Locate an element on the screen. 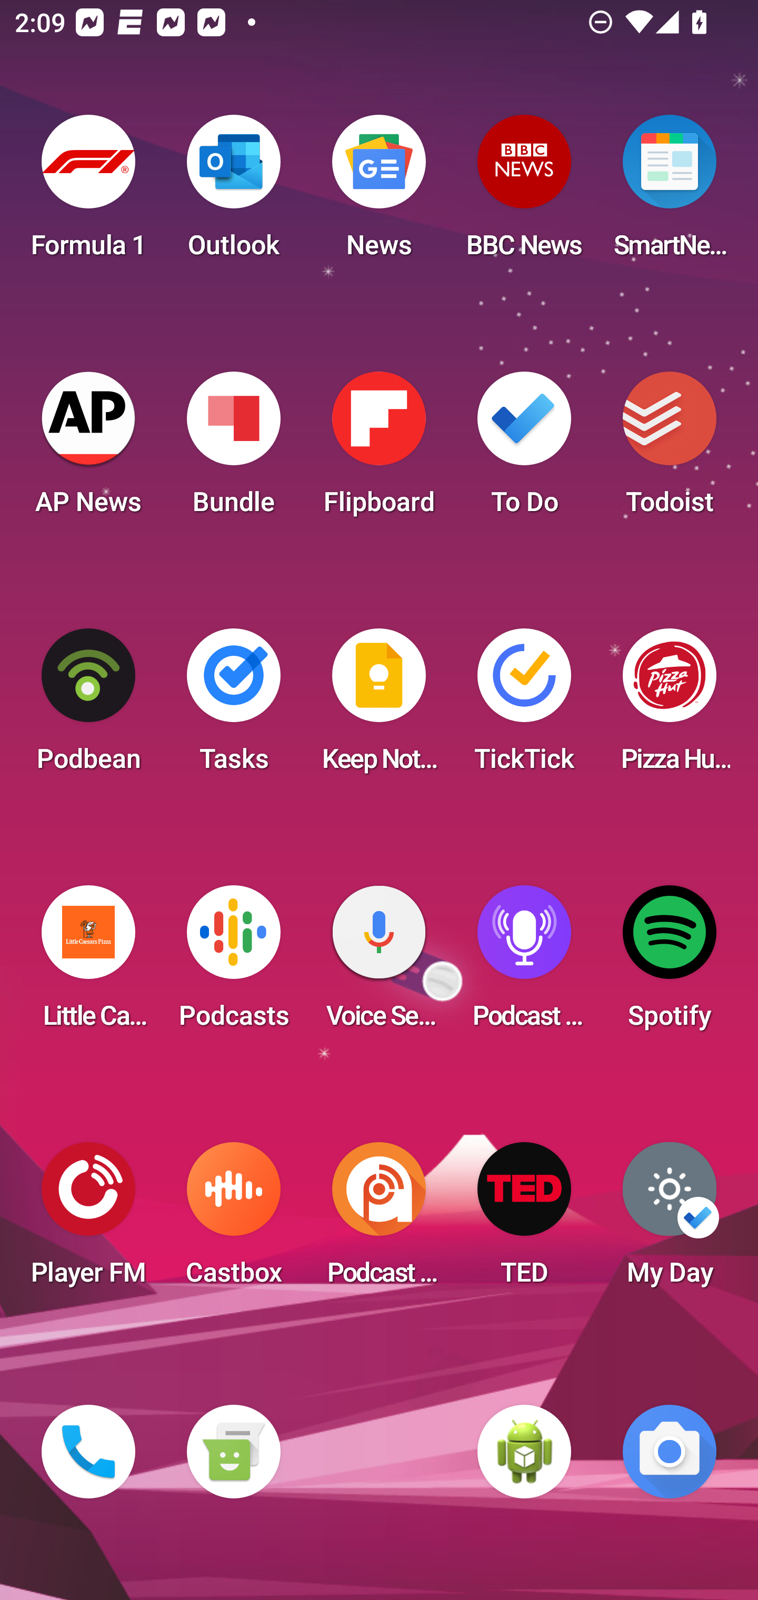  TED is located at coordinates (524, 1220).